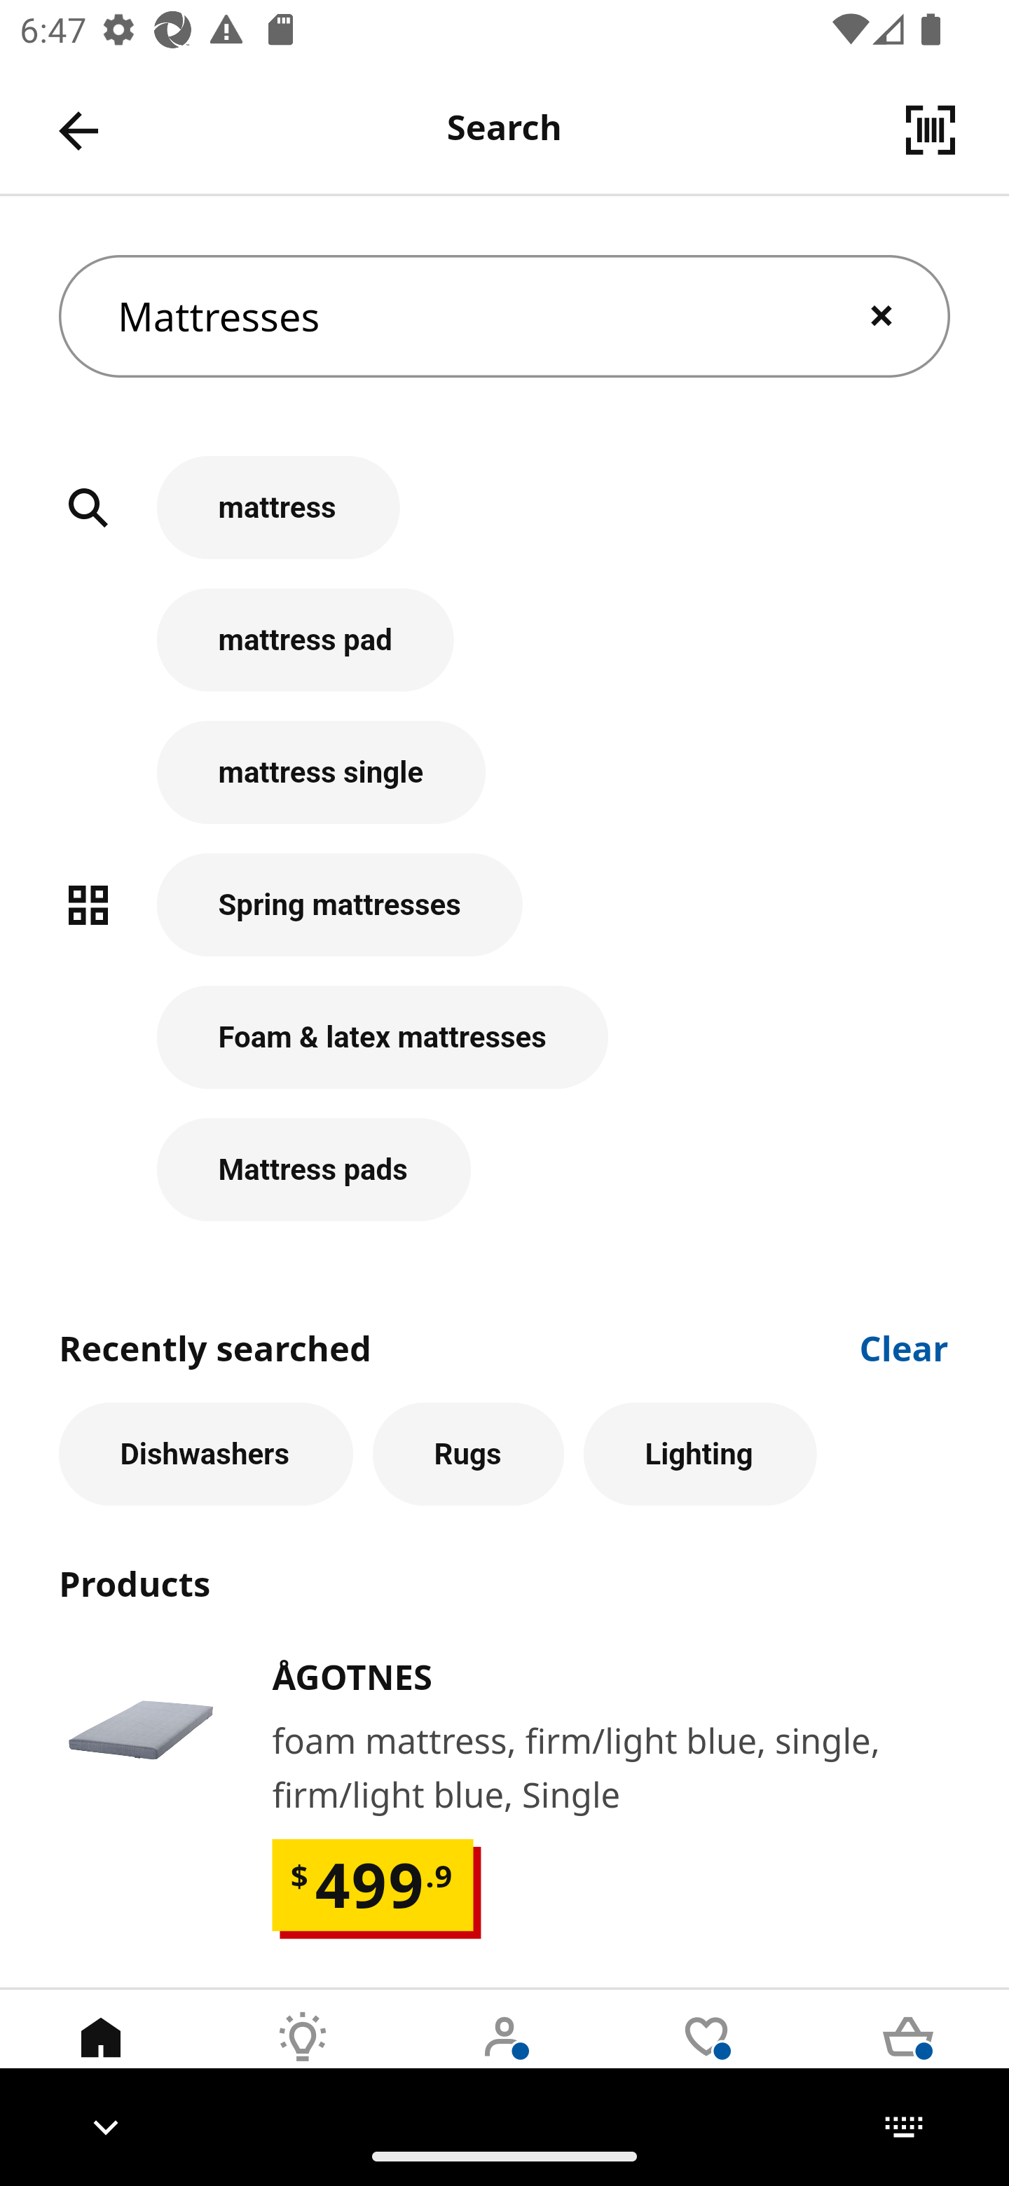  I want to click on Foam & latex mattresses, so click(504, 1052).